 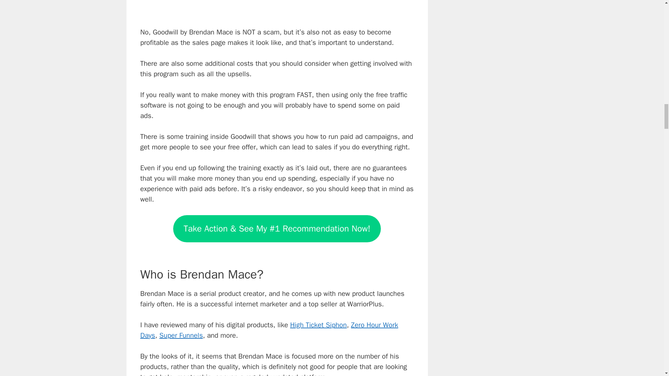 What do you see at coordinates (318, 325) in the screenshot?
I see `High Ticket Siphon` at bounding box center [318, 325].